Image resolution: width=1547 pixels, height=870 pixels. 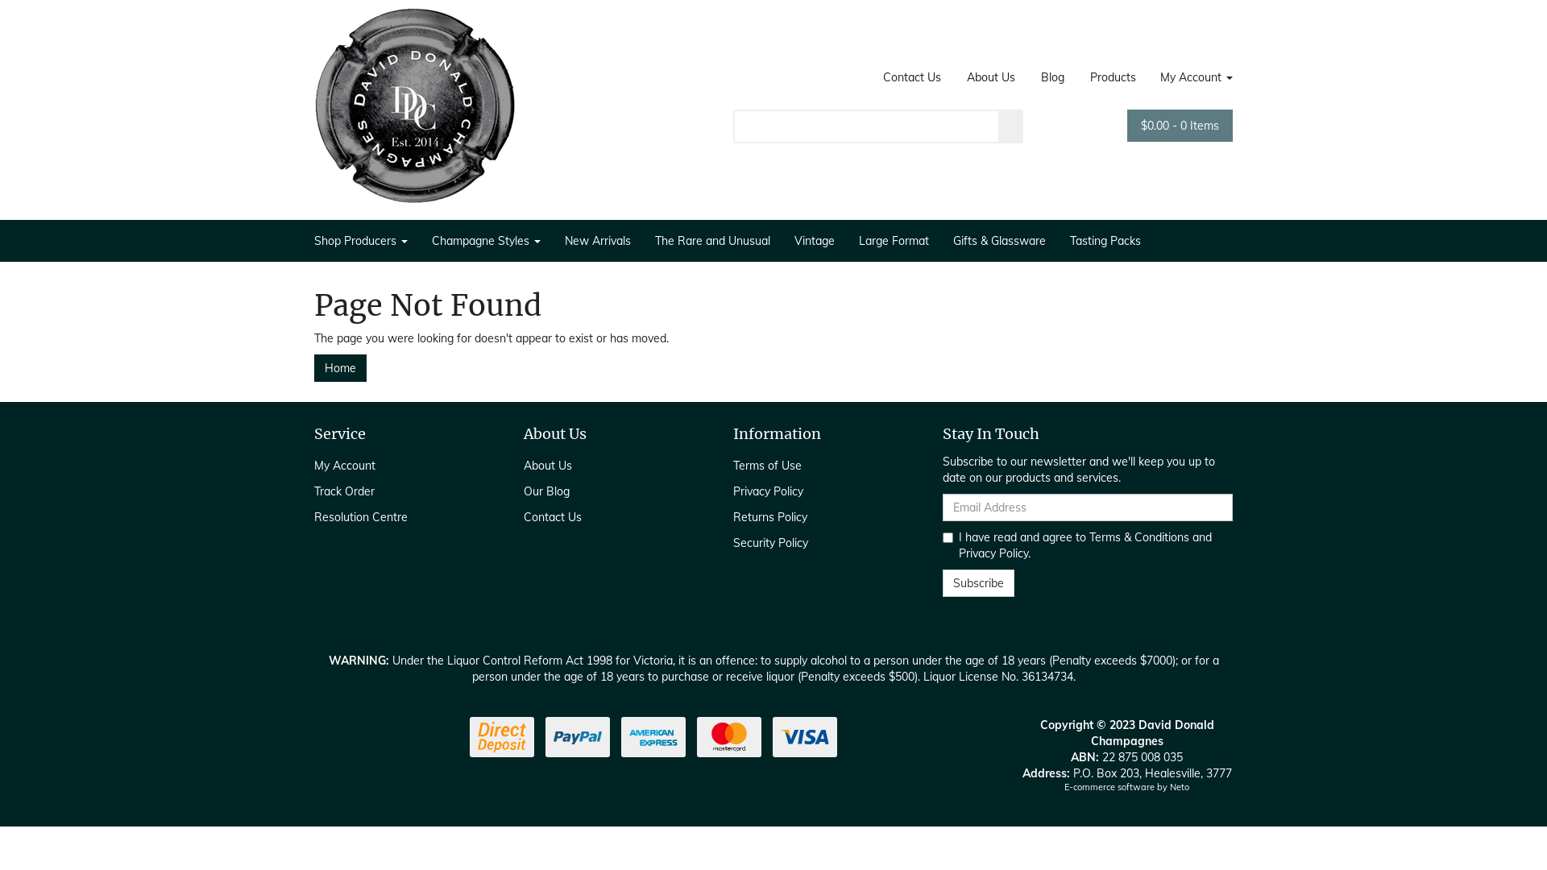 What do you see at coordinates (1011, 126) in the screenshot?
I see `Search` at bounding box center [1011, 126].